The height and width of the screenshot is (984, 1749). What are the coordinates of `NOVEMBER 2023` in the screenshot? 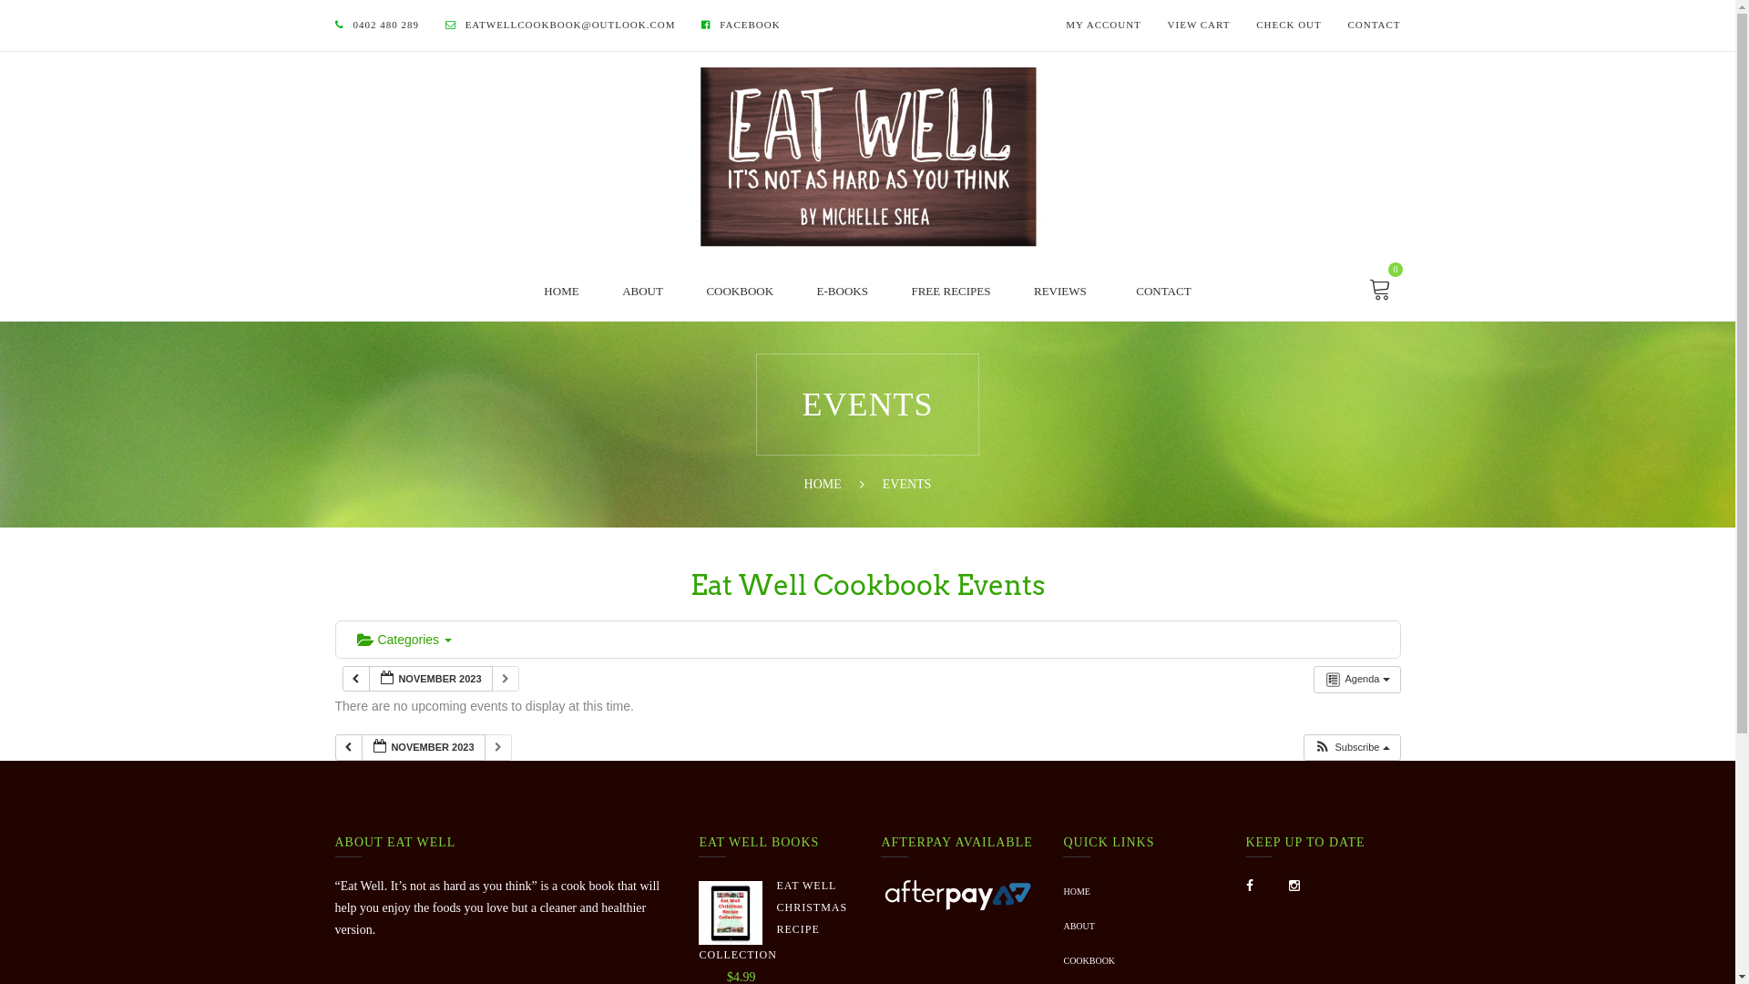 It's located at (430, 680).